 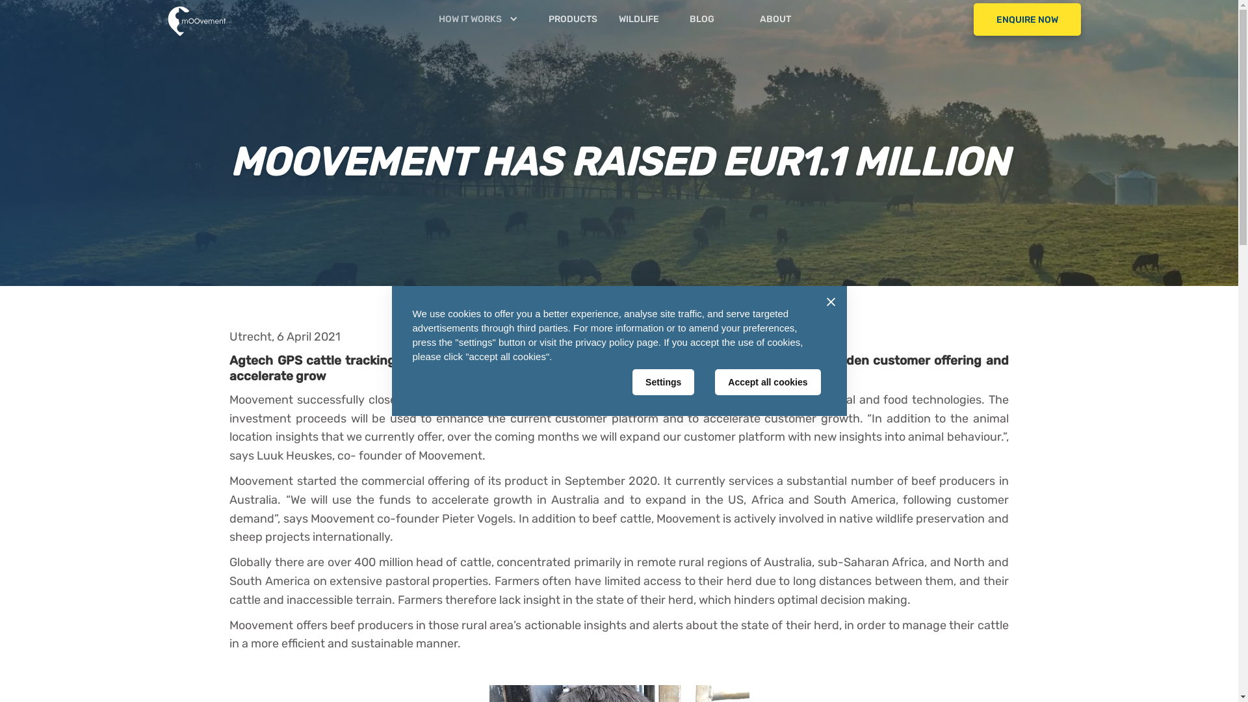 I want to click on ENQUIRE NOW, so click(x=1027, y=19).